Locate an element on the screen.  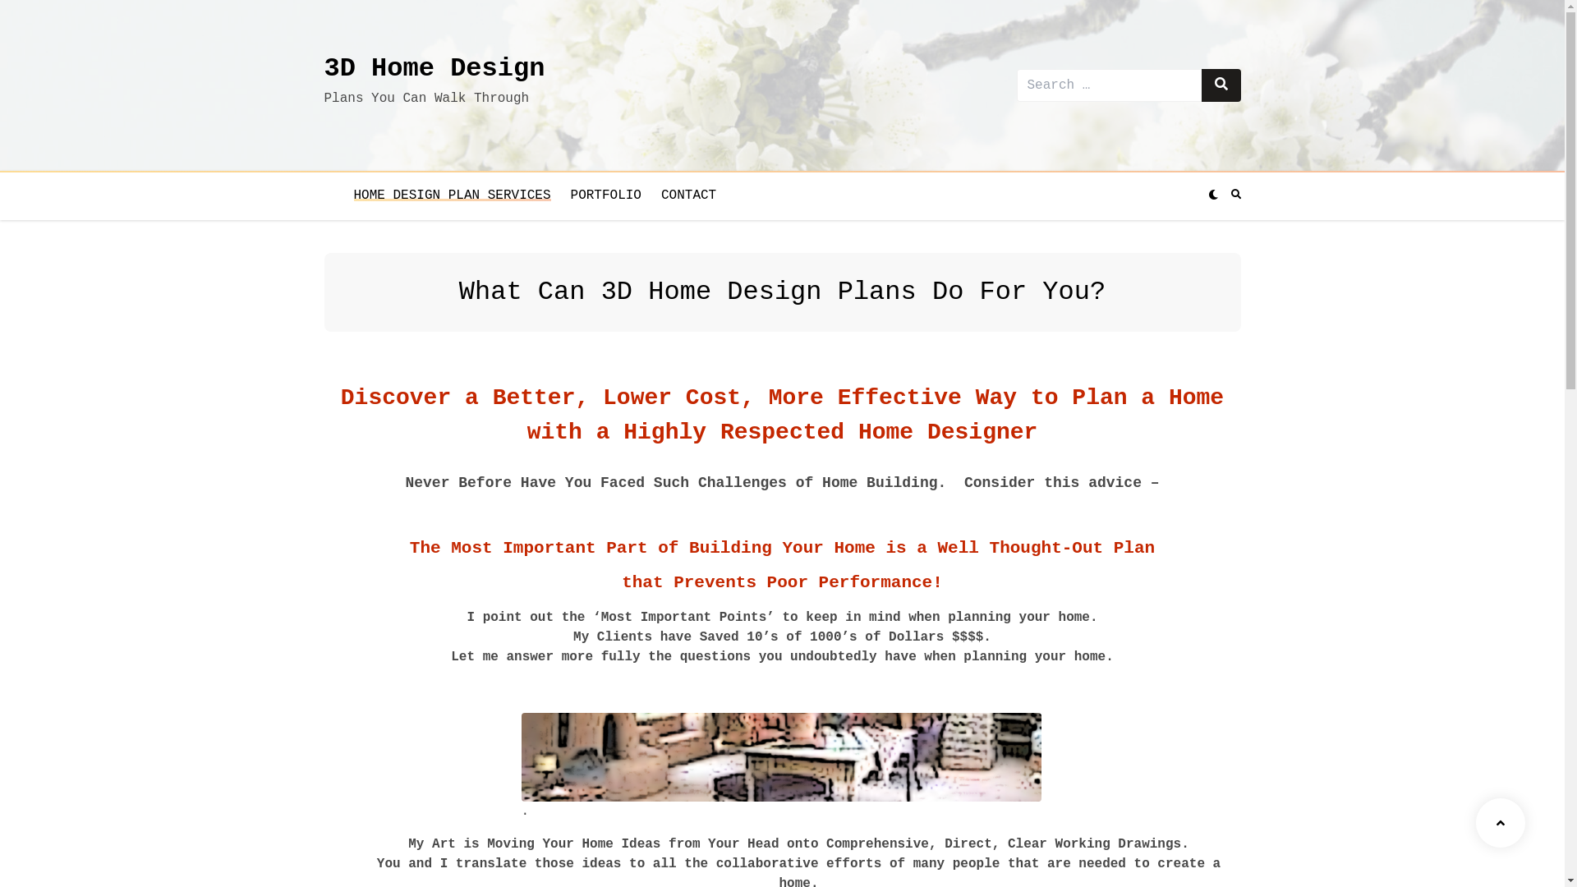
HOME DESIGN PLAN SERVICES is located at coordinates (452, 195).